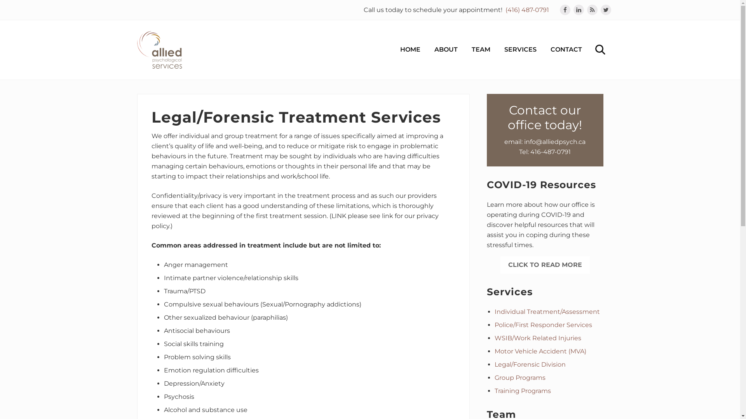  What do you see at coordinates (547, 312) in the screenshot?
I see `Individual Treatment/Assessment` at bounding box center [547, 312].